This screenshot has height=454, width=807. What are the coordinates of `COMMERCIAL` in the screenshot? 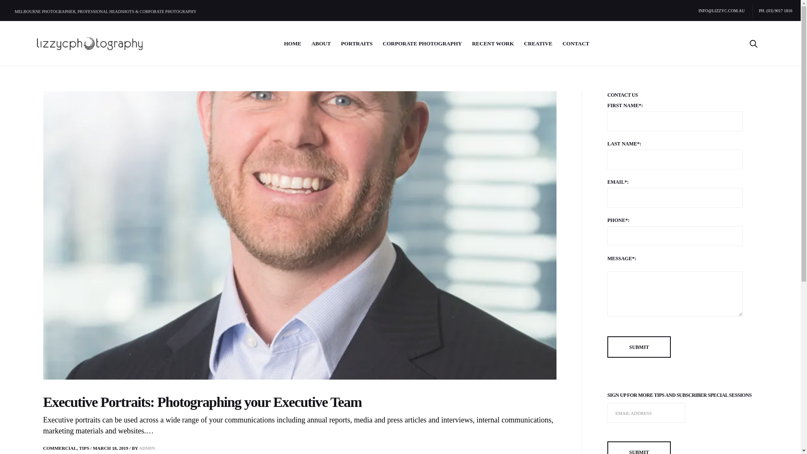 It's located at (60, 448).